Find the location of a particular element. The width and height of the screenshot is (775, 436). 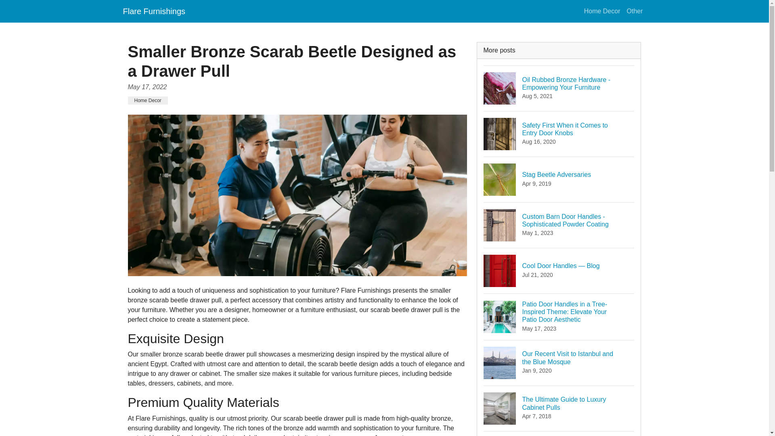

Home Decor is located at coordinates (153, 11).